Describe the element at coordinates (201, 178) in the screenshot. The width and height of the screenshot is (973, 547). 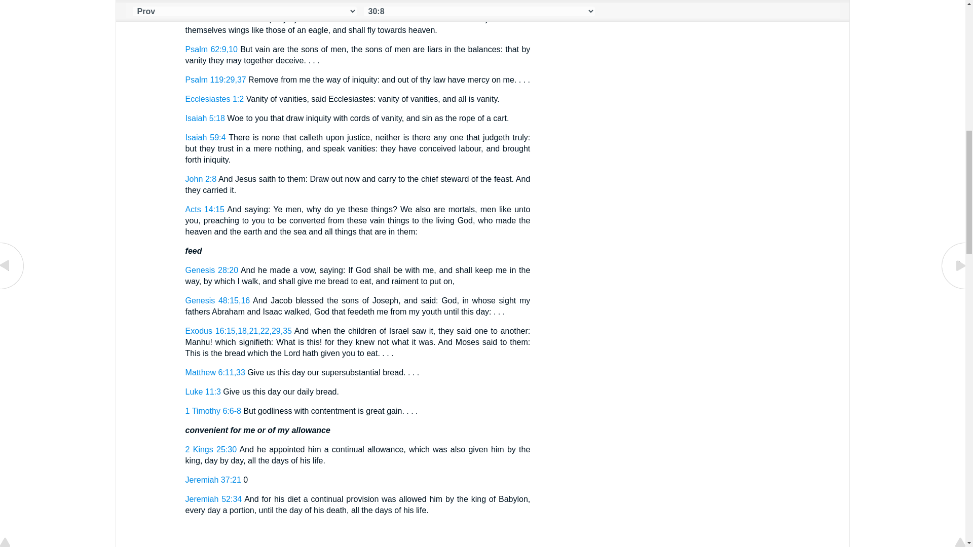
I see `John 2:8` at that location.